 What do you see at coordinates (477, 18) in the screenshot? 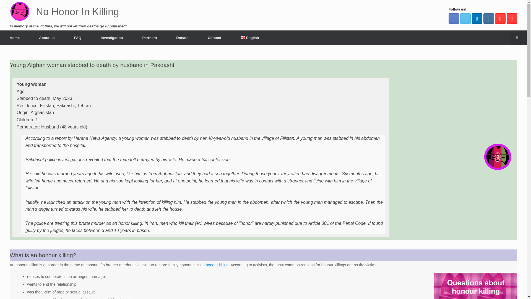
I see `No Honor In Killing LinkedIn` at bounding box center [477, 18].